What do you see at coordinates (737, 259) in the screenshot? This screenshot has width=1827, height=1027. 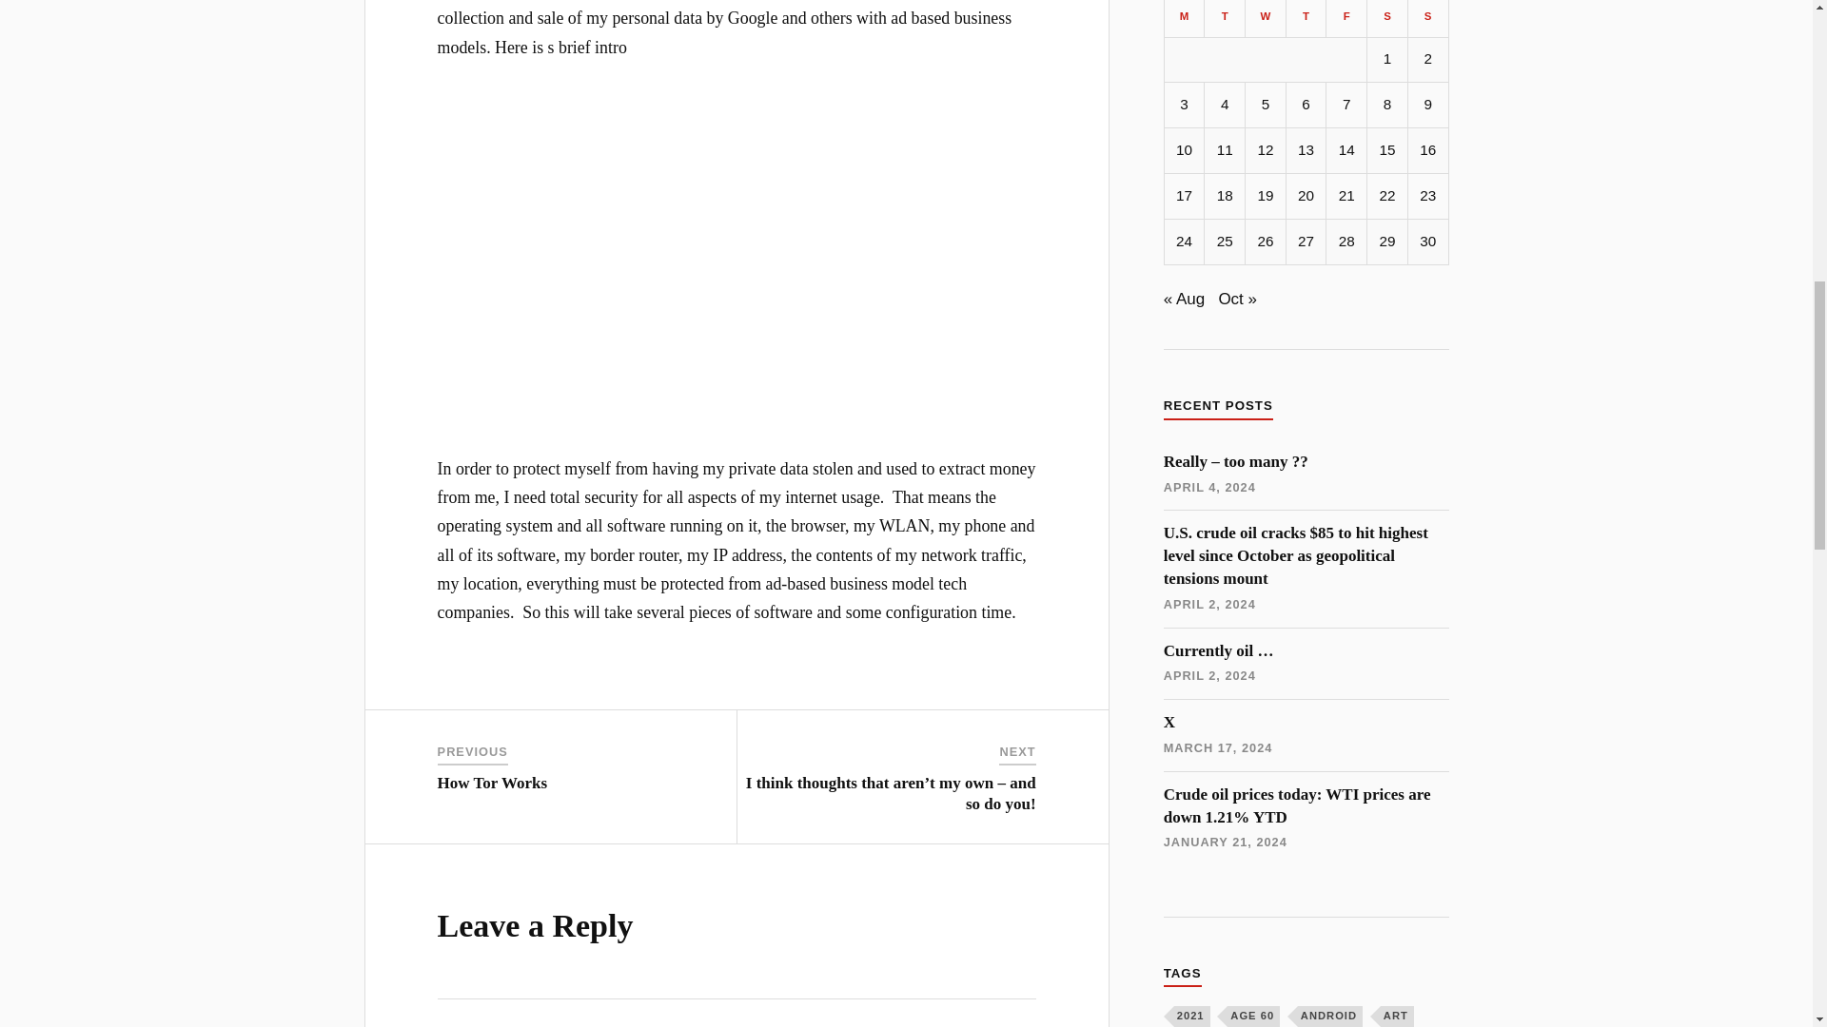 I see `20` at bounding box center [737, 259].